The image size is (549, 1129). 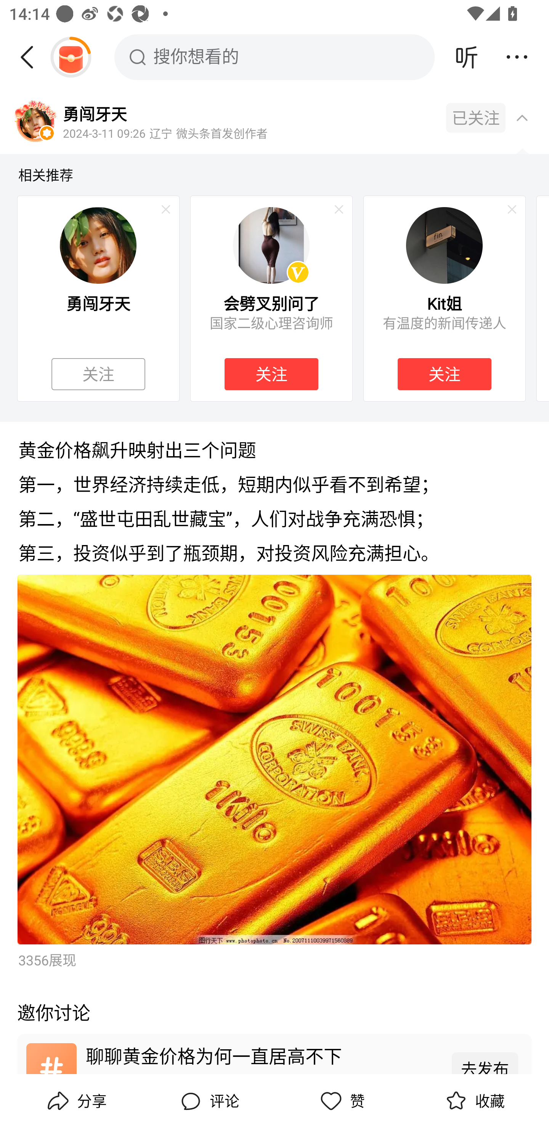 I want to click on 勇闯牙天头像, so click(x=35, y=122).